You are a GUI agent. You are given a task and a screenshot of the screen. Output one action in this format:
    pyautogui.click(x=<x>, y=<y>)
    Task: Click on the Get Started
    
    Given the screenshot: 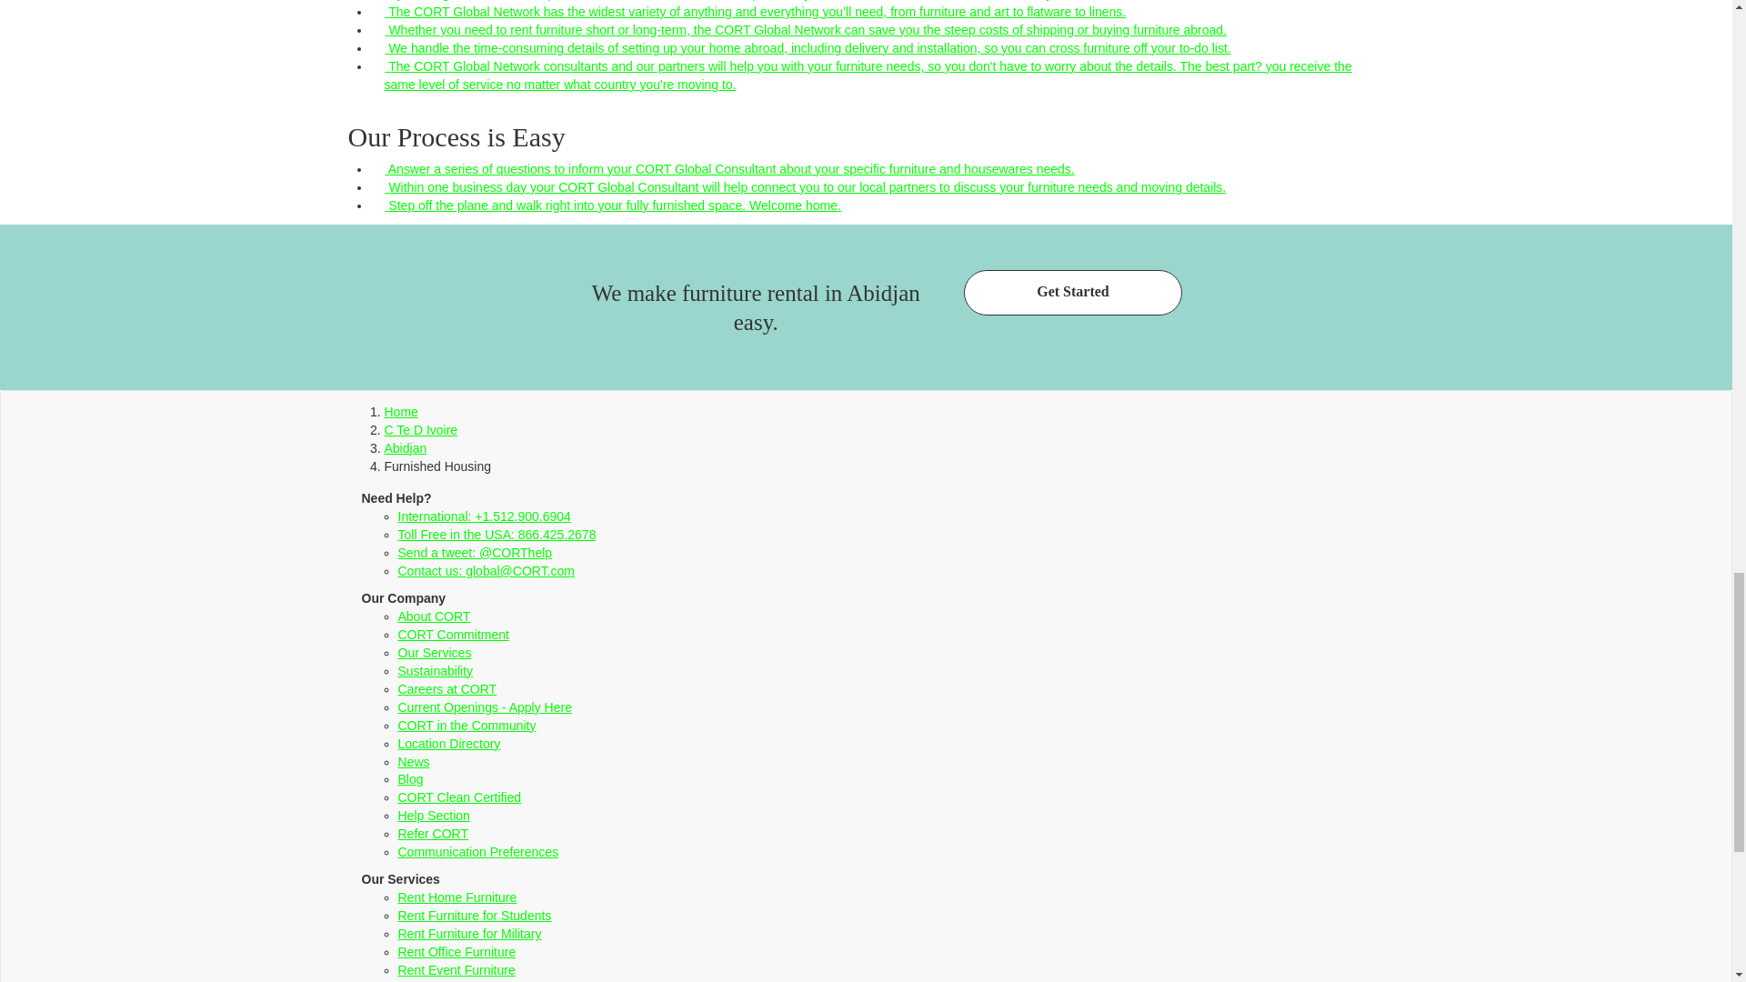 What is the action you would take?
    pyautogui.click(x=1072, y=293)
    